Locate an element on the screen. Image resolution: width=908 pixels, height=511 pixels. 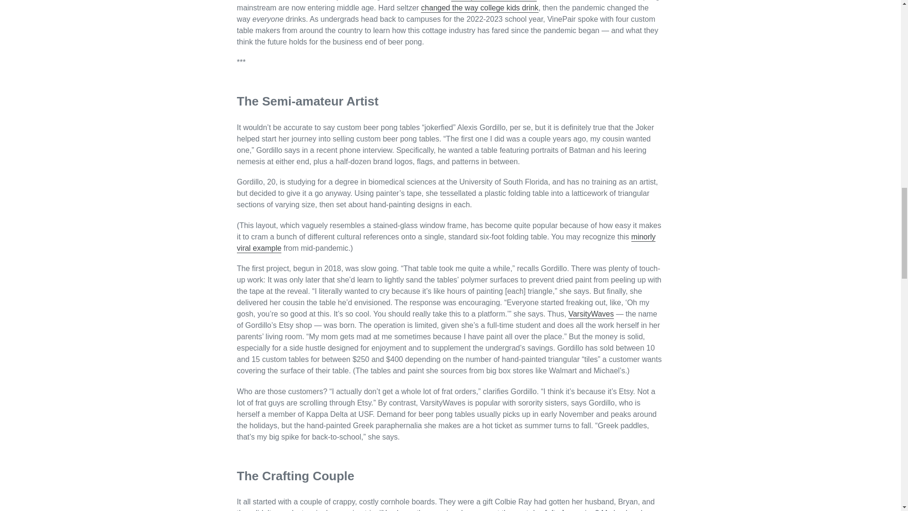
changed the way college kids drink is located at coordinates (480, 8).